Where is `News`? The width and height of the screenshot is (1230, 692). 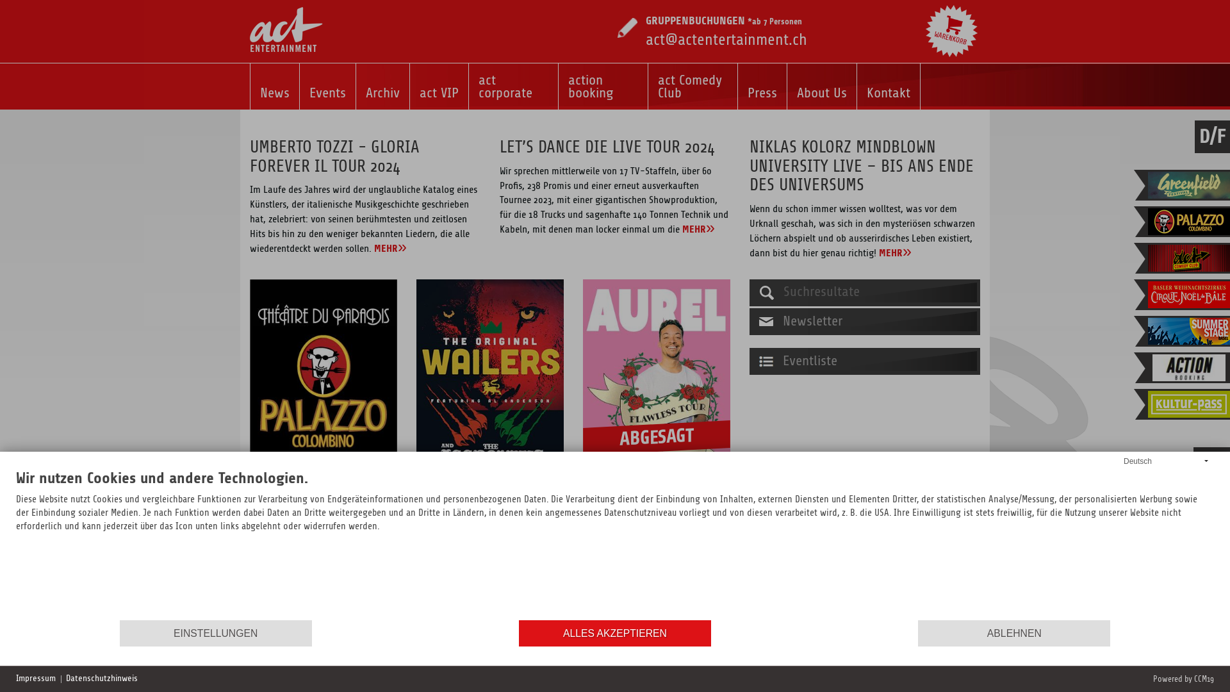
News is located at coordinates (275, 86).